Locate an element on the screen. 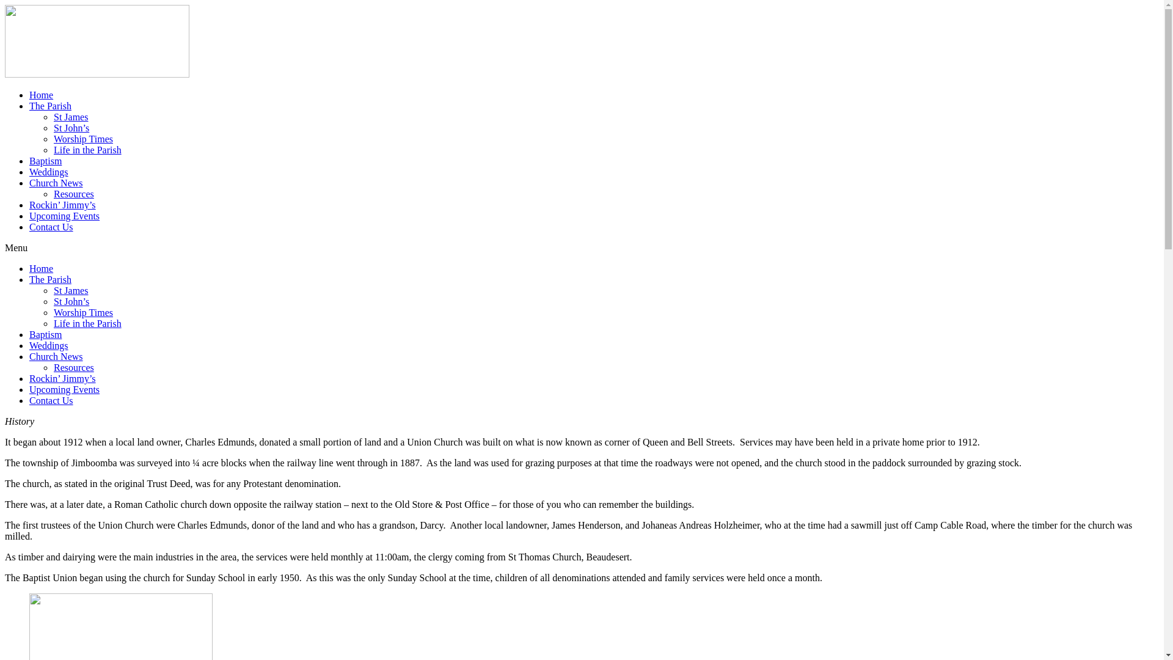 This screenshot has height=660, width=1173. Church News is located at coordinates (56, 183).